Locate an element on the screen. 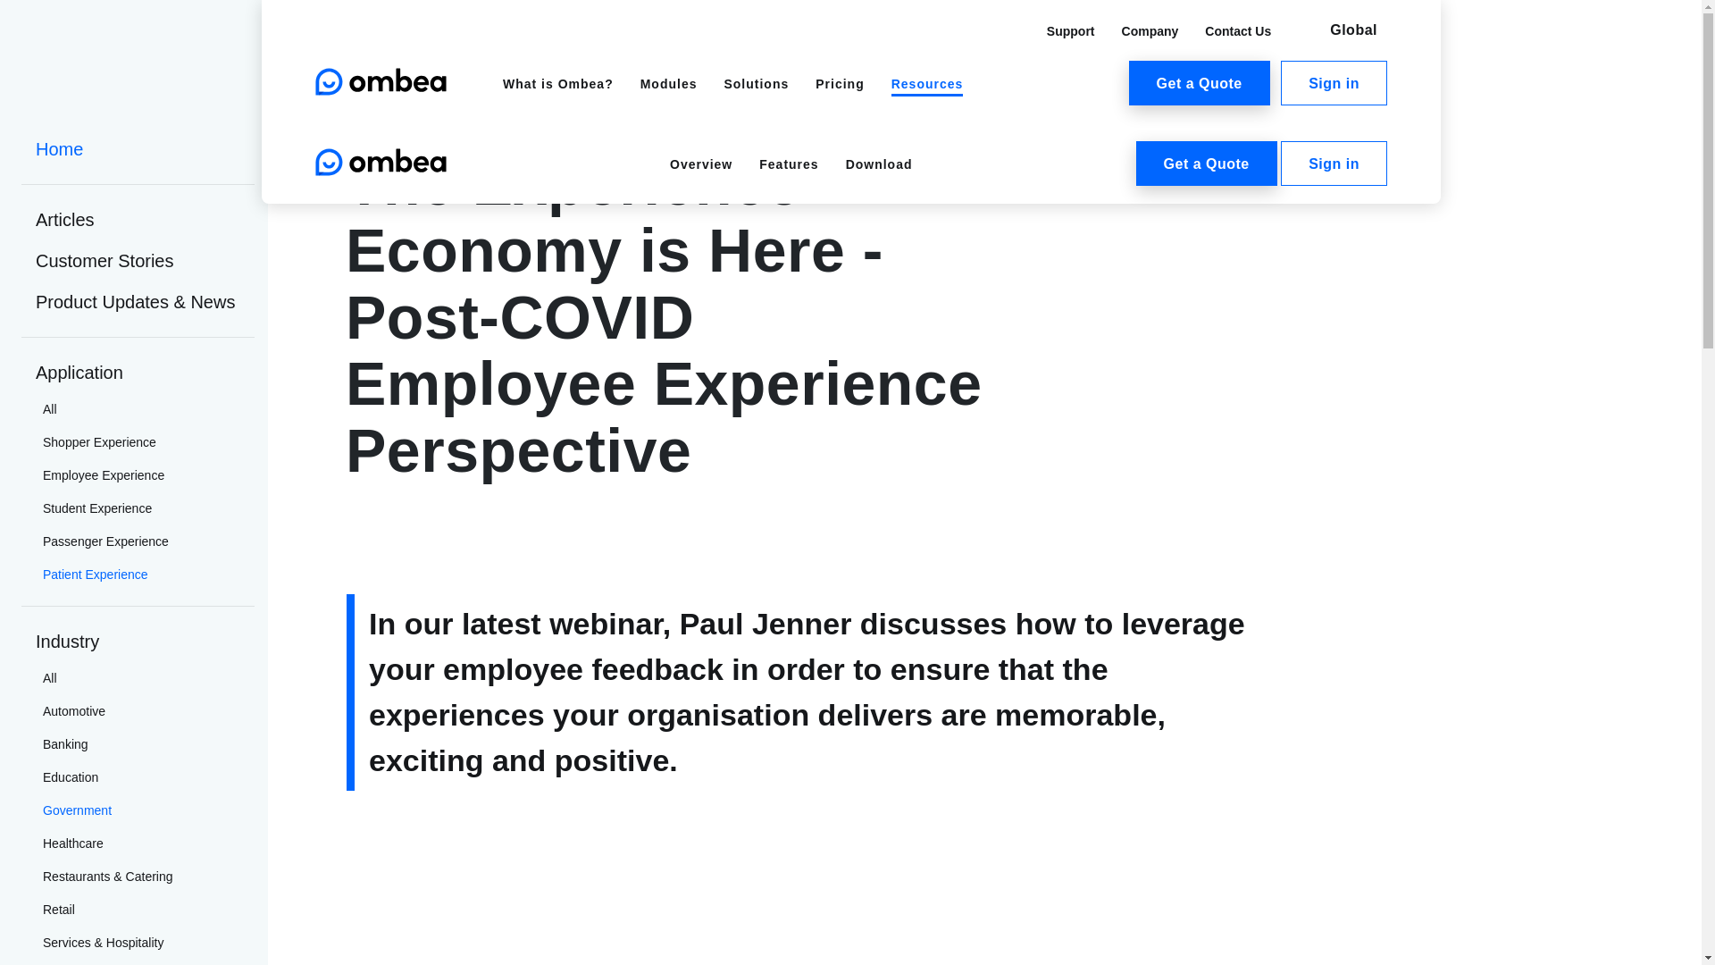  Support is located at coordinates (1070, 30).